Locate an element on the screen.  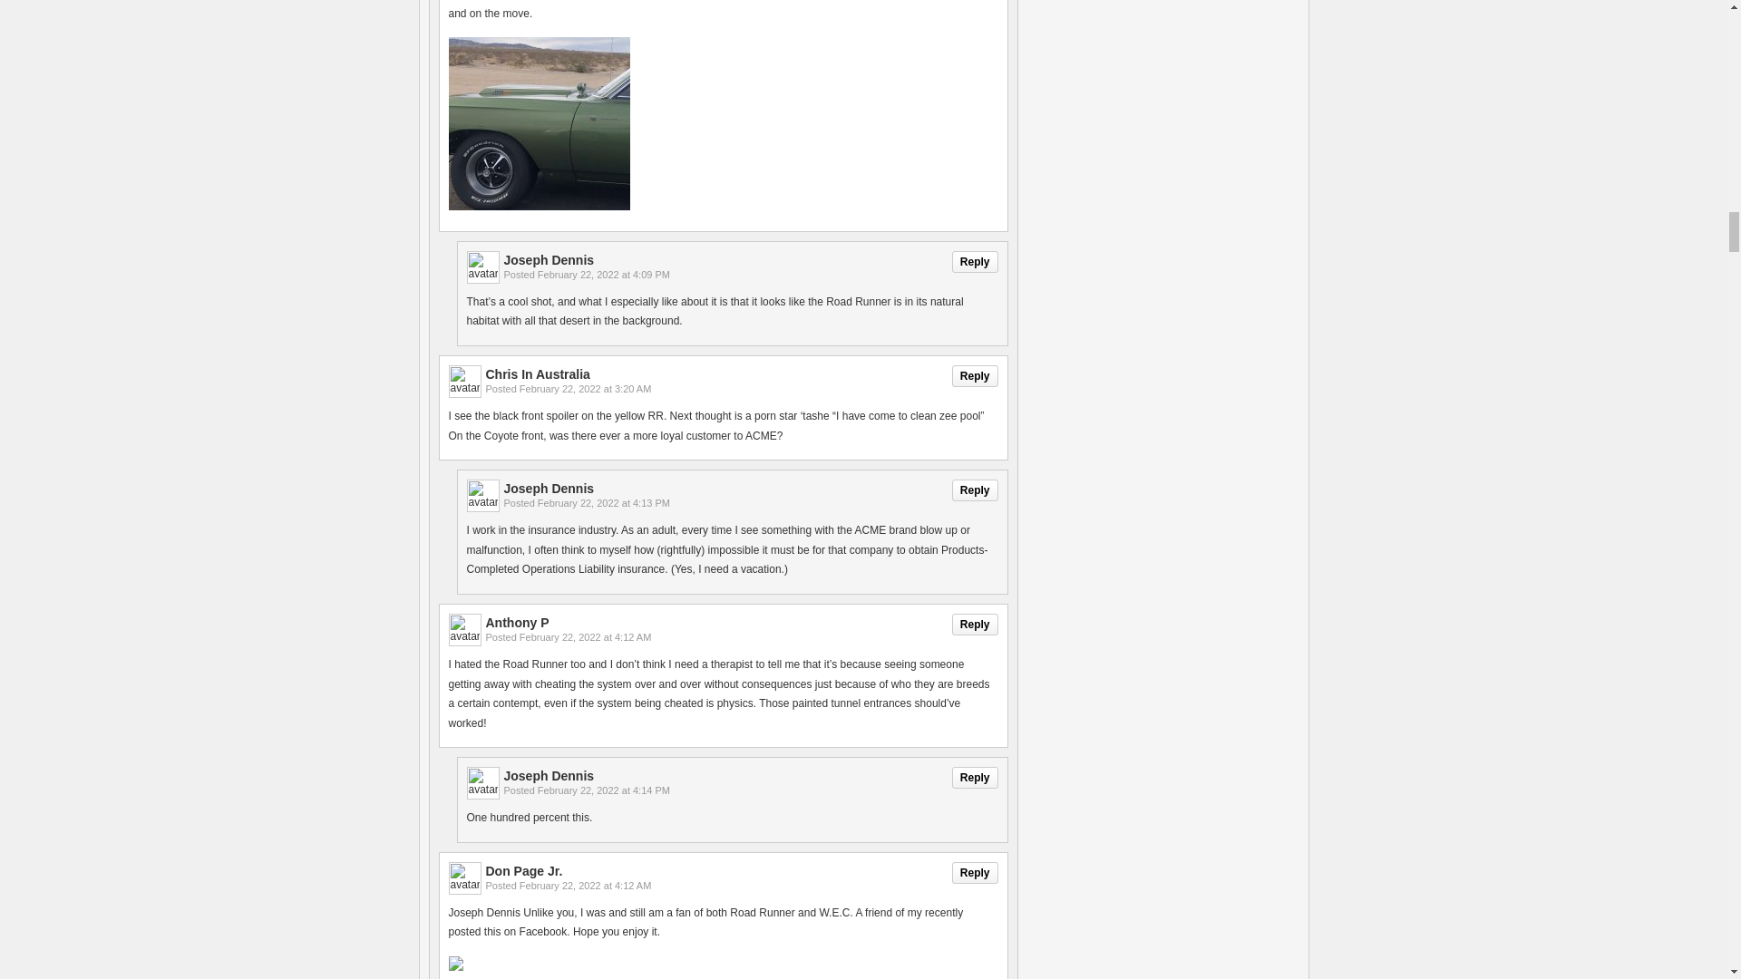
2022-02-22T03:20:55-08:00 is located at coordinates (585, 389).